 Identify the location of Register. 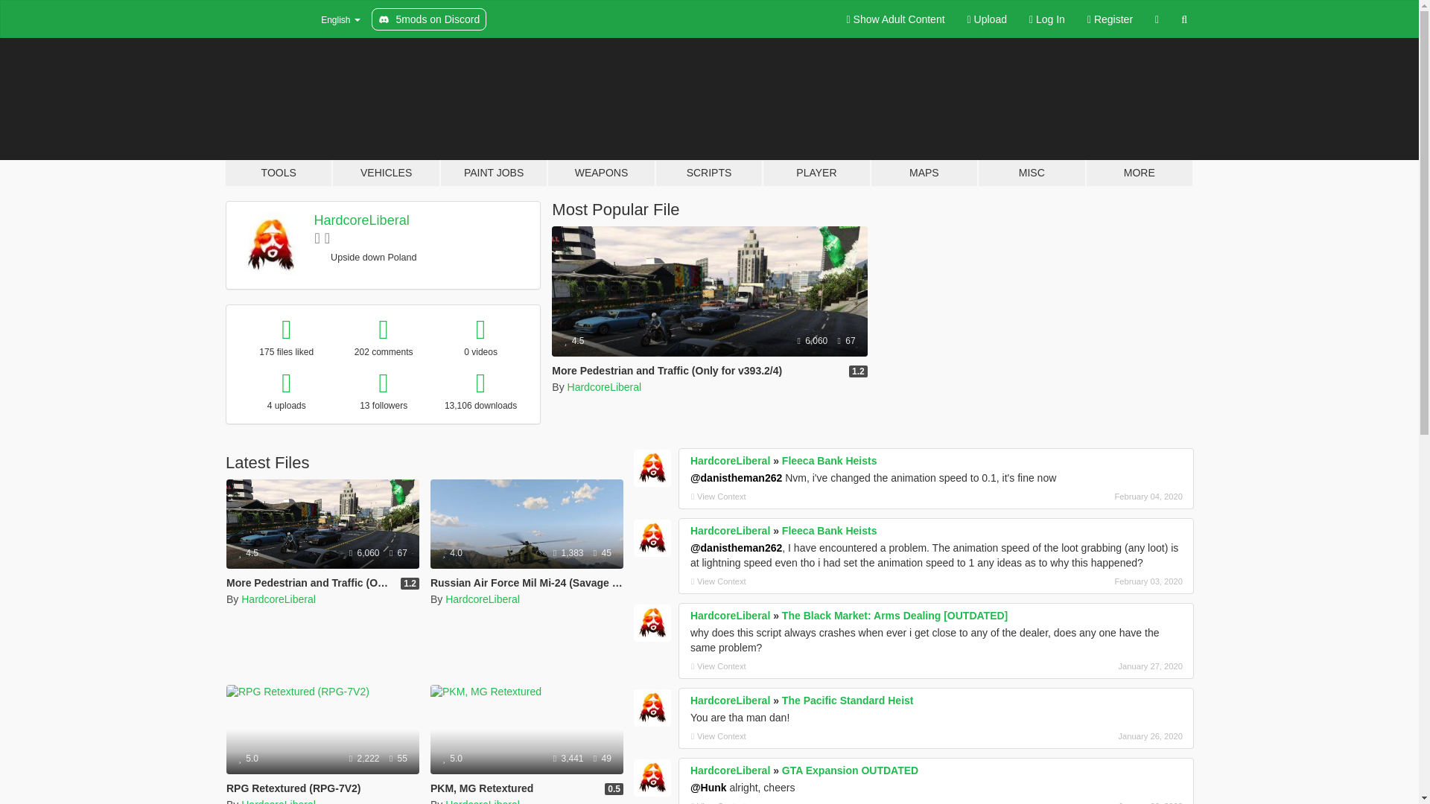
(1110, 19).